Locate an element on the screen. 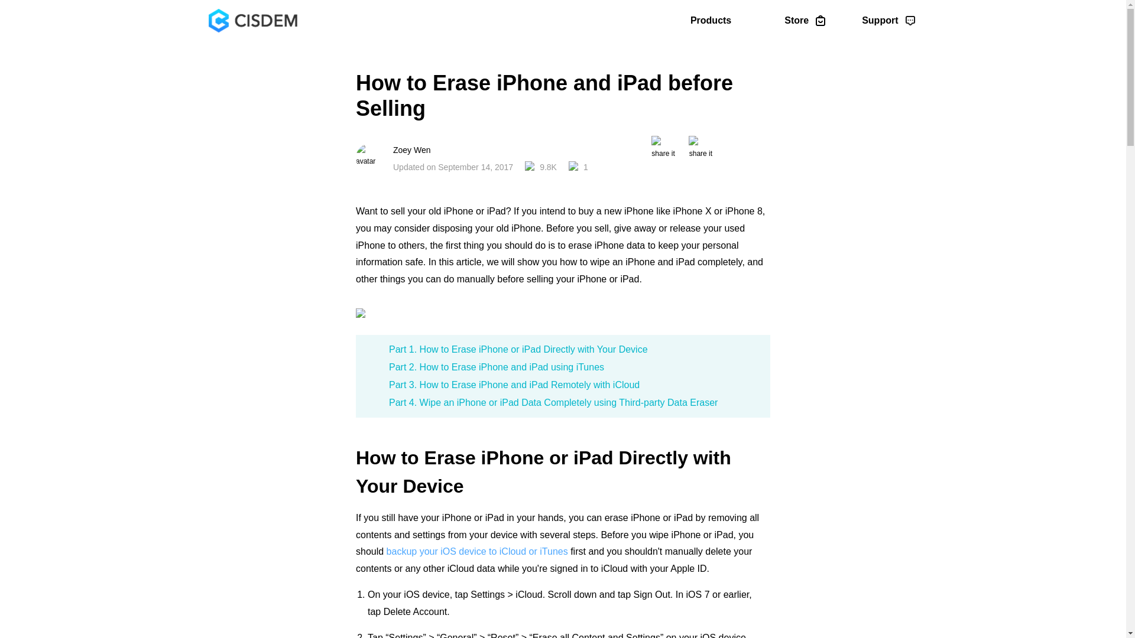 The image size is (1135, 638). backup your iOS device to iCloud or iTunes is located at coordinates (478, 551).